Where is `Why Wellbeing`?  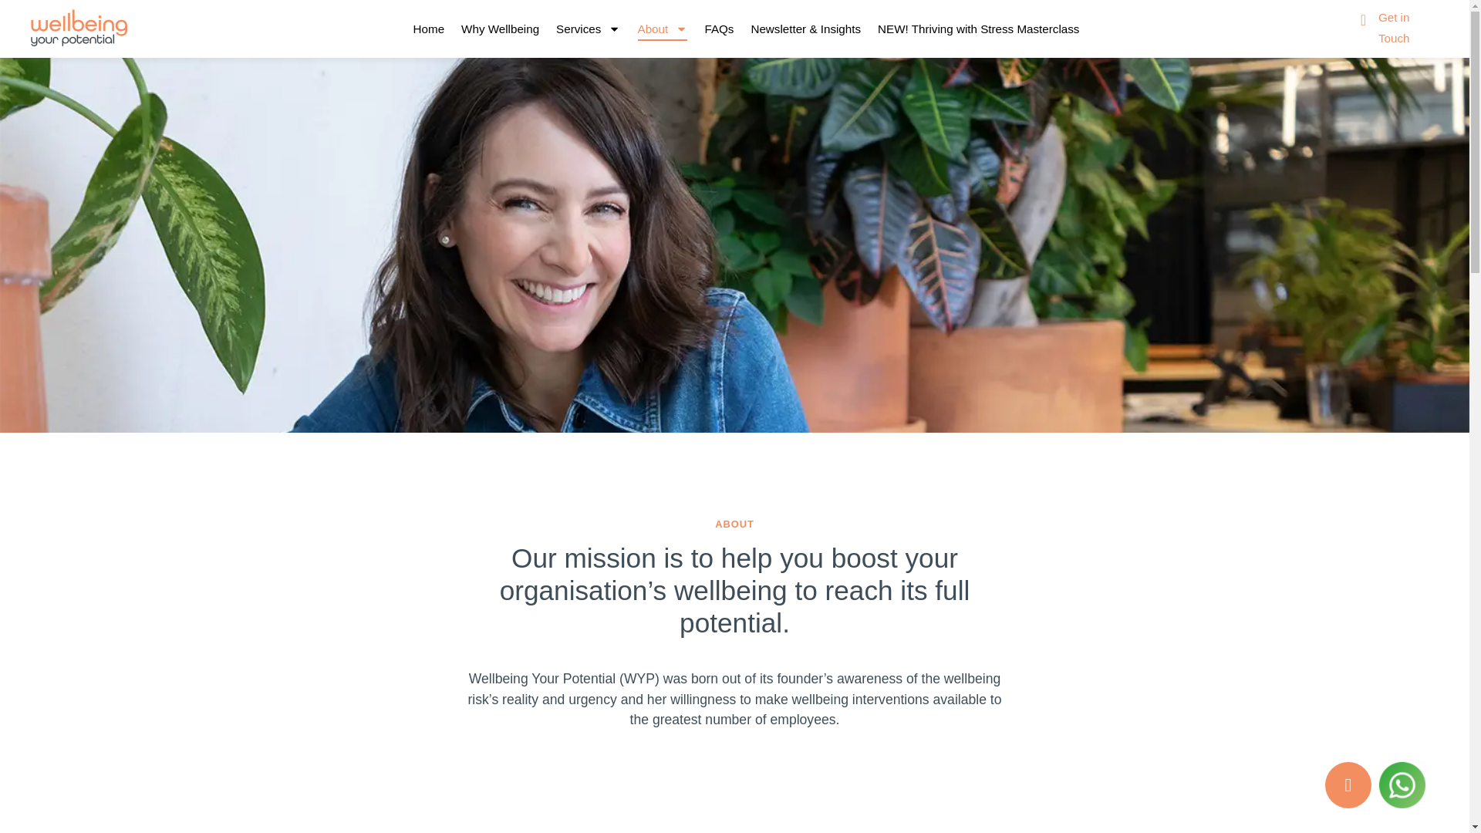 Why Wellbeing is located at coordinates (500, 29).